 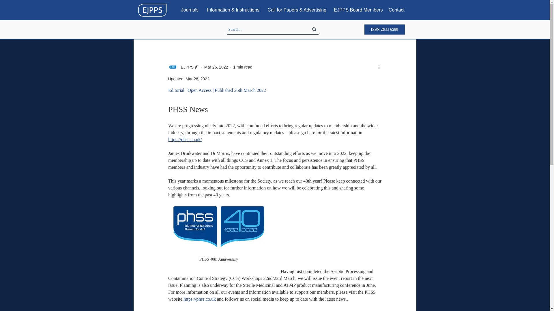 What do you see at coordinates (357, 10) in the screenshot?
I see `EJPPS Board Members` at bounding box center [357, 10].